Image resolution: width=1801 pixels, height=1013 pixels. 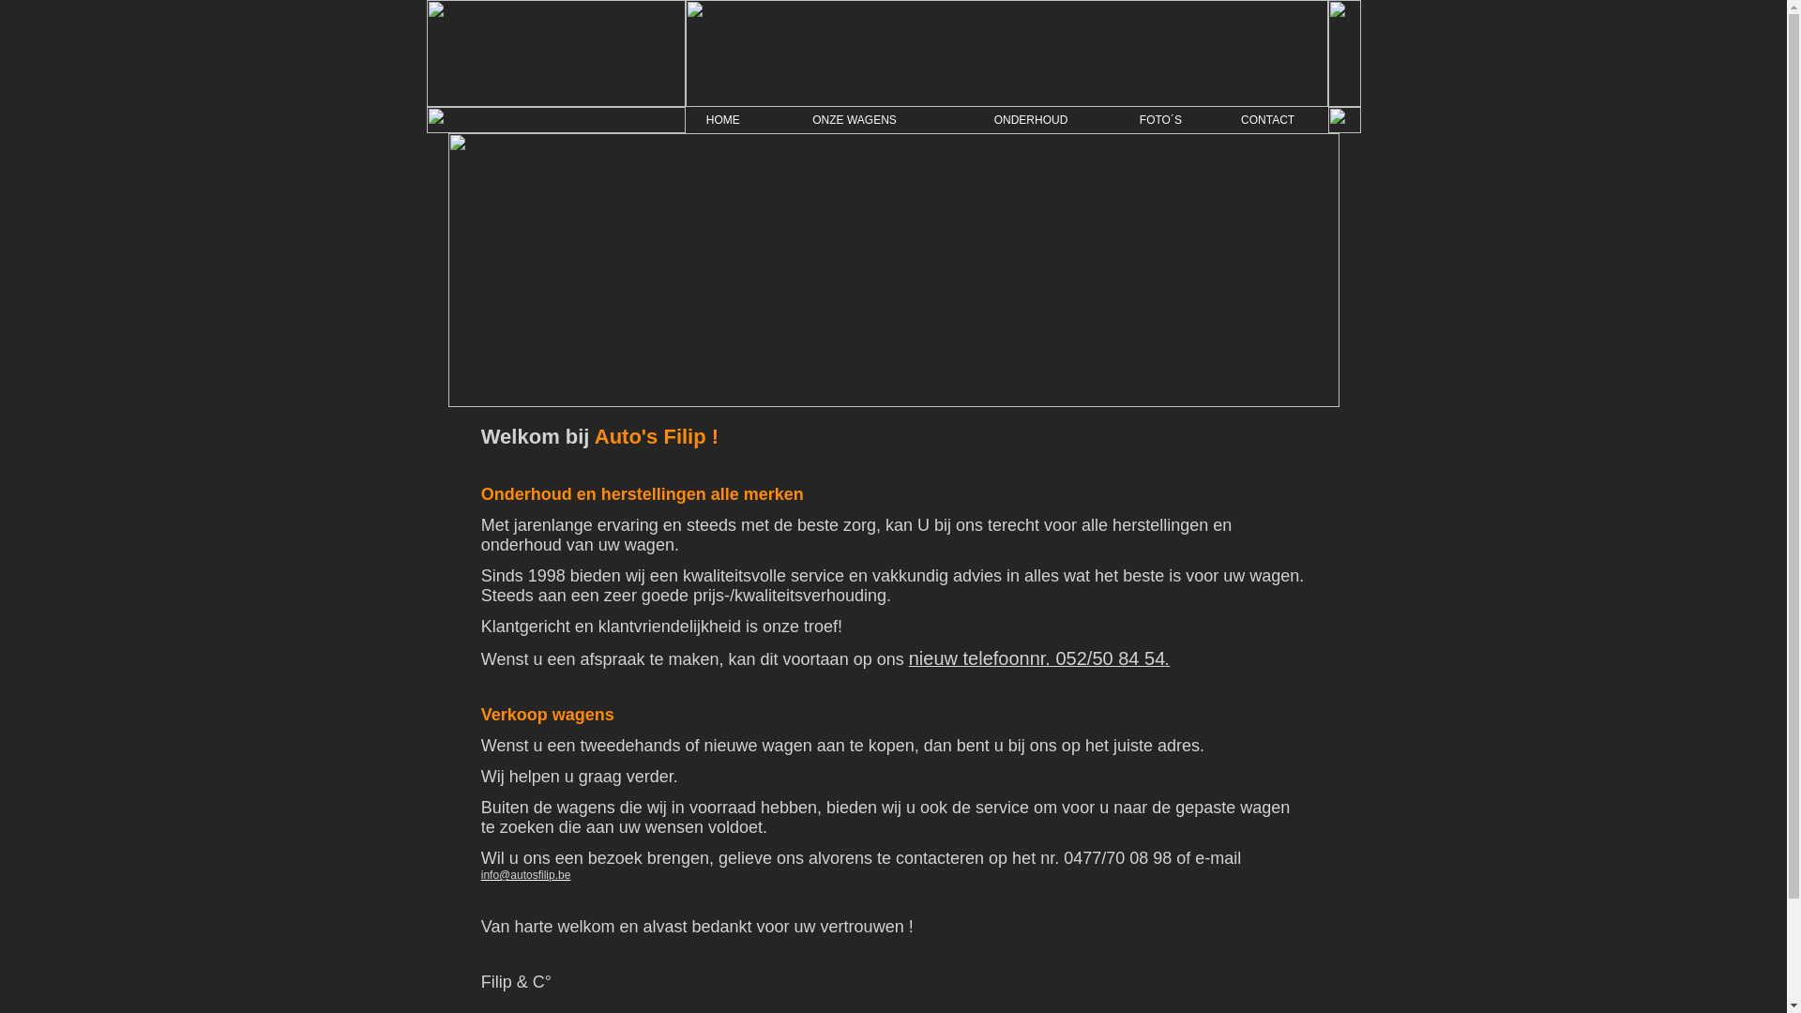 I want to click on info@autosfilip.be, so click(x=526, y=875).